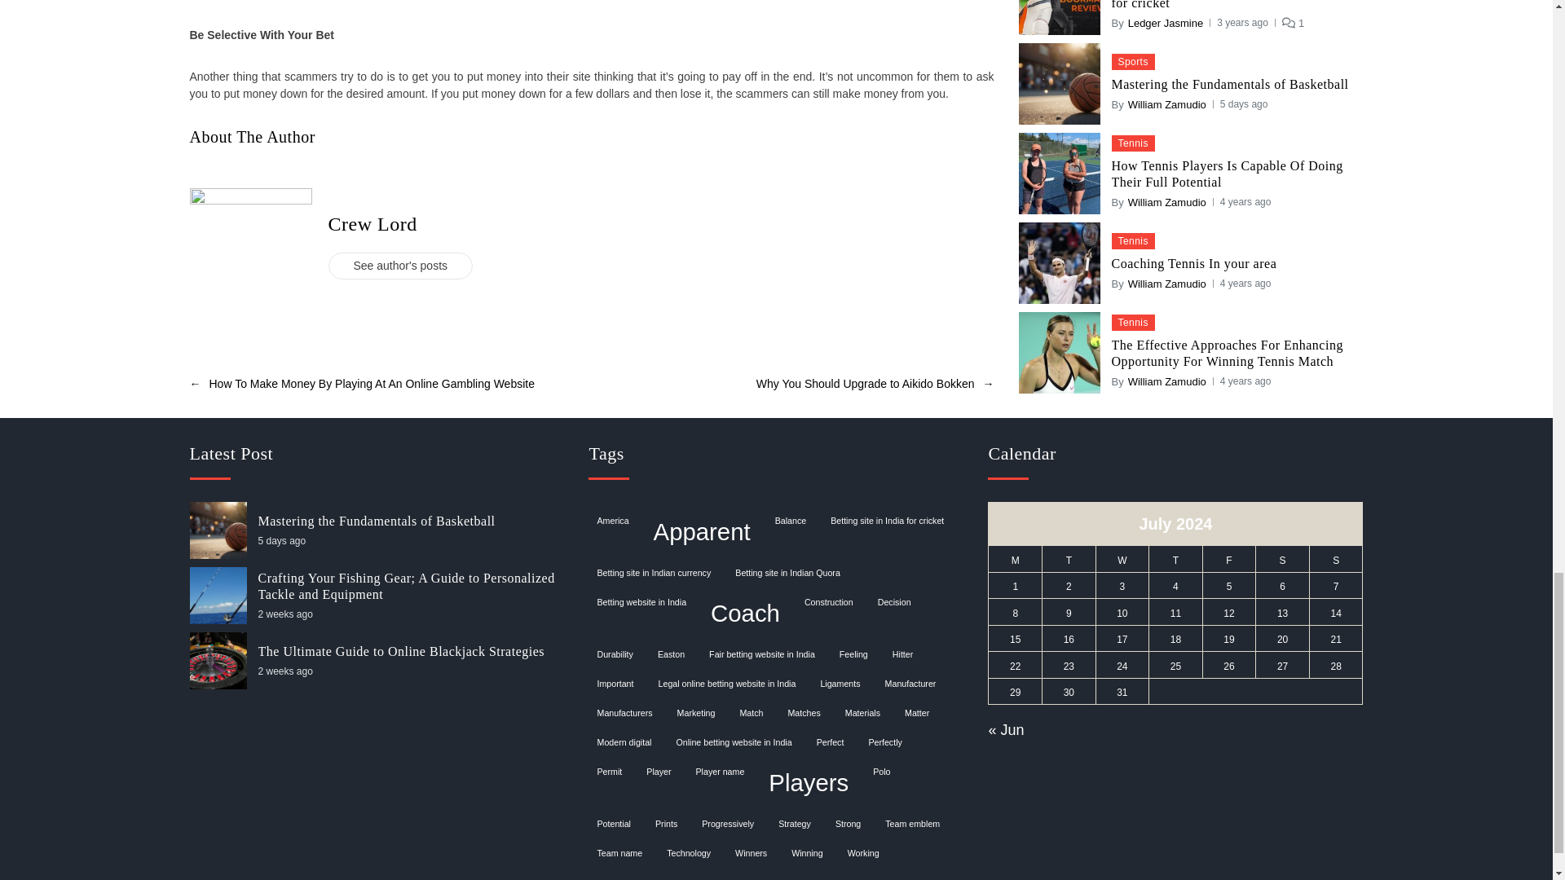 Image resolution: width=1565 pixels, height=880 pixels. Describe the element at coordinates (1122, 559) in the screenshot. I see `Wednesday` at that location.